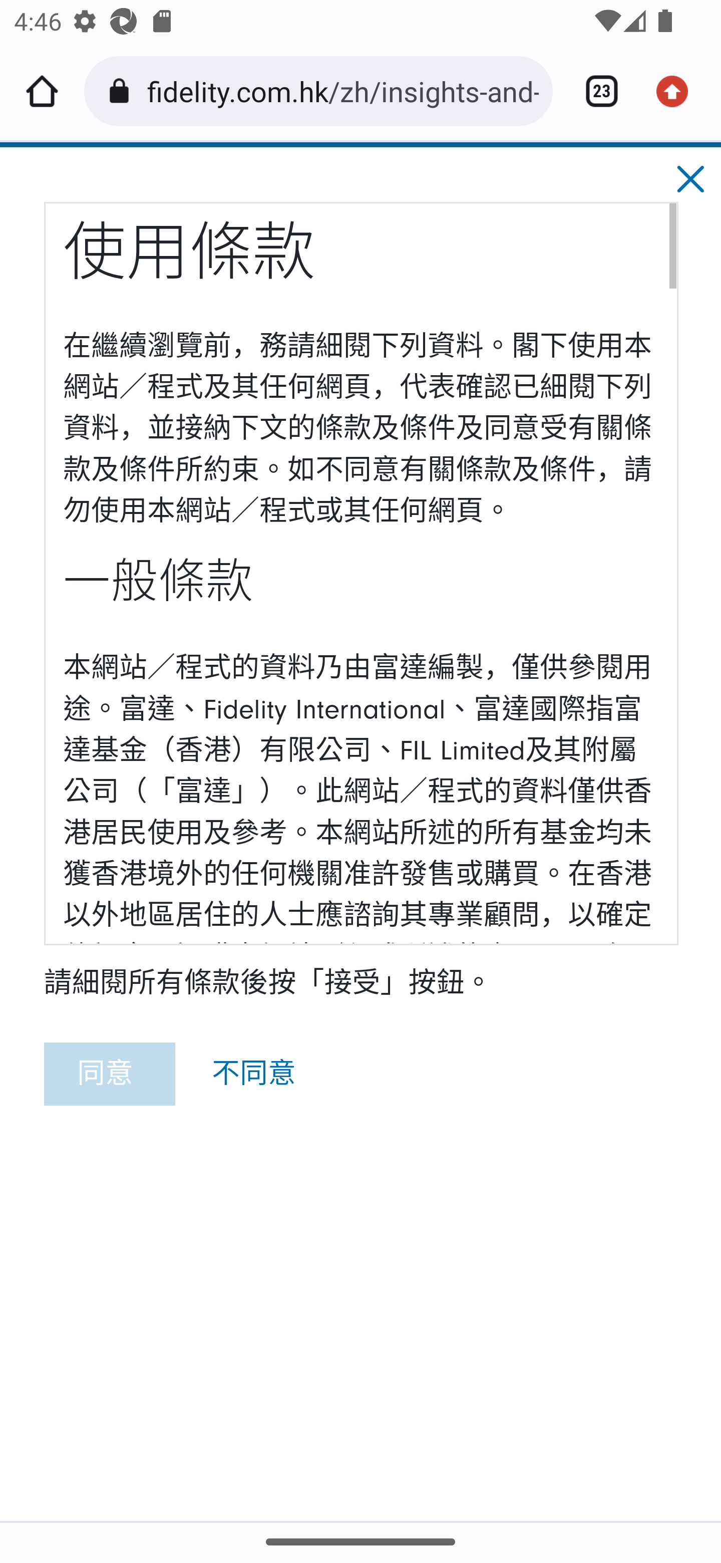 The width and height of the screenshot is (721, 1563). What do you see at coordinates (679, 91) in the screenshot?
I see `Update available. More options` at bounding box center [679, 91].